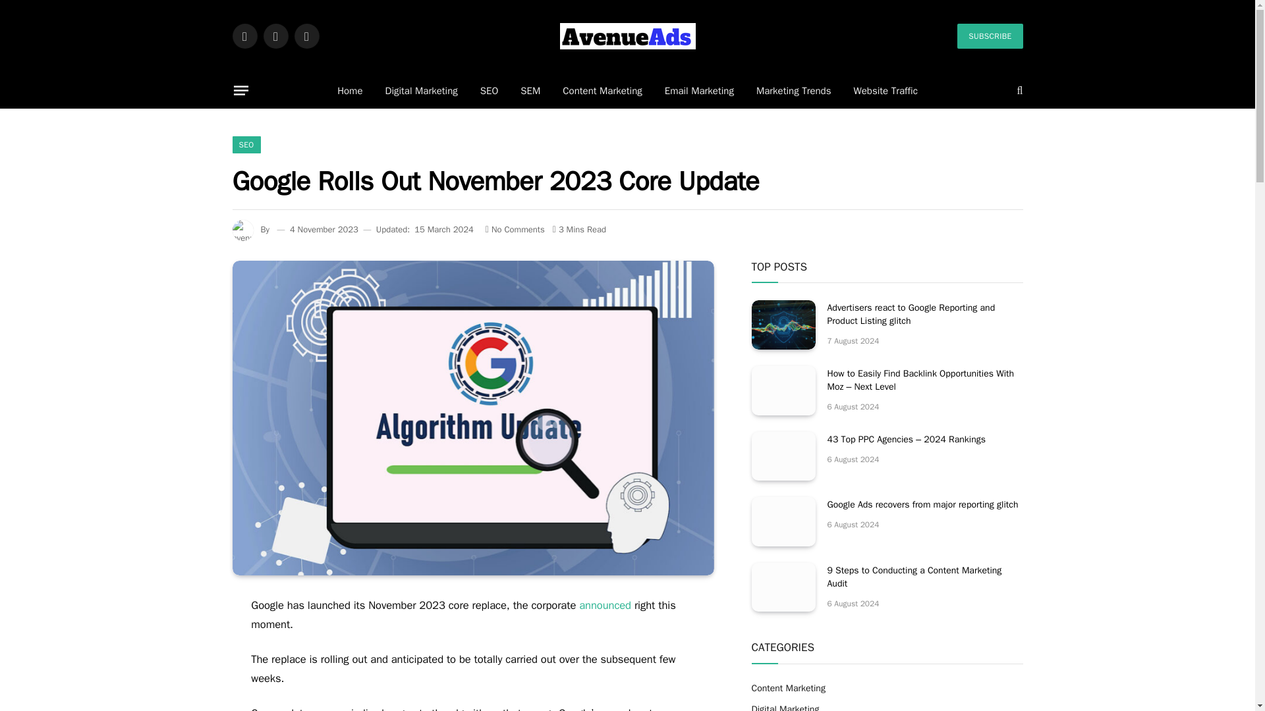  I want to click on Facebook, so click(244, 36).